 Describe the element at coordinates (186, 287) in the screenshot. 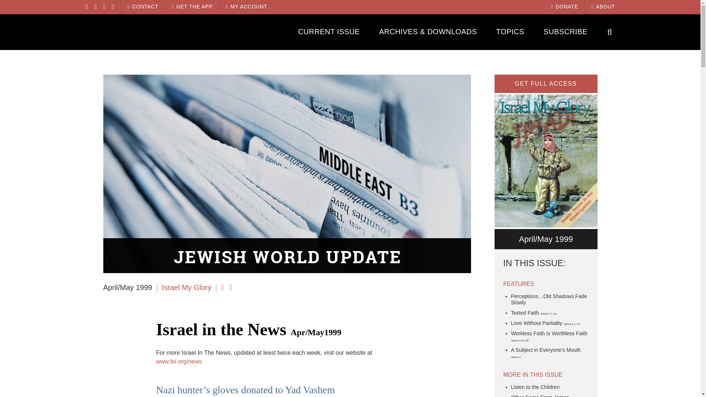

I see `Israel My Glory` at that location.